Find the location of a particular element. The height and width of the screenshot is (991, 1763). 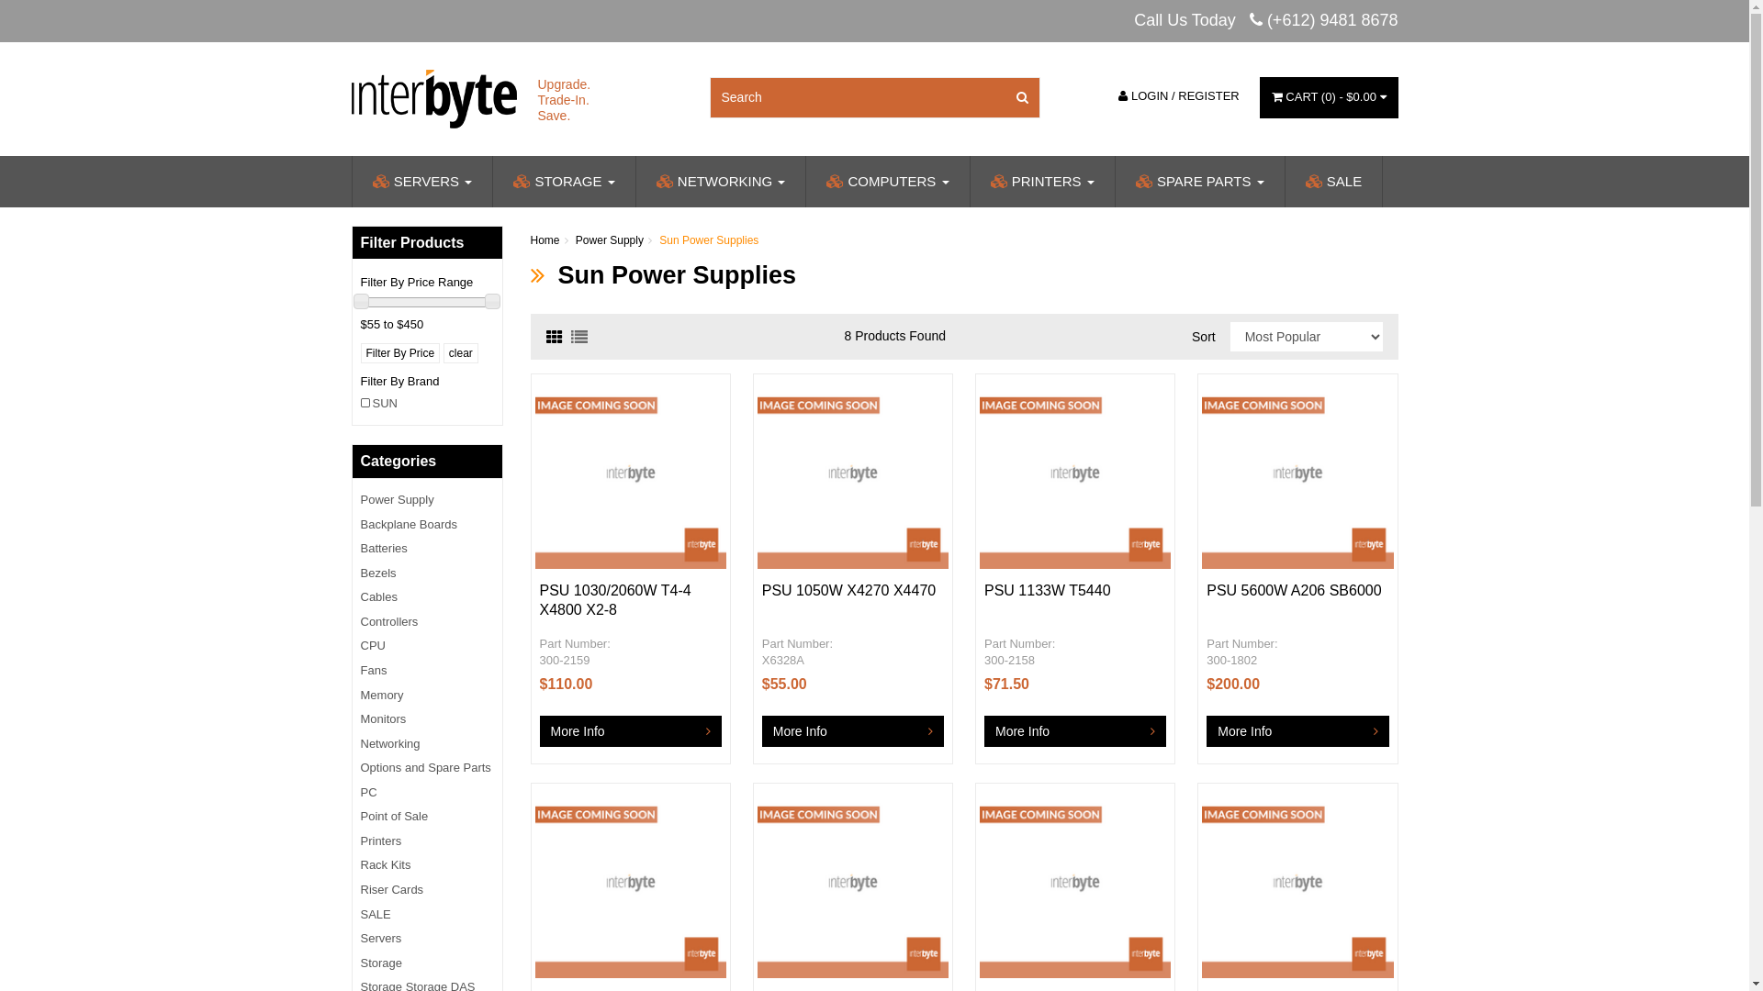

COMPUTERS is located at coordinates (887, 182).